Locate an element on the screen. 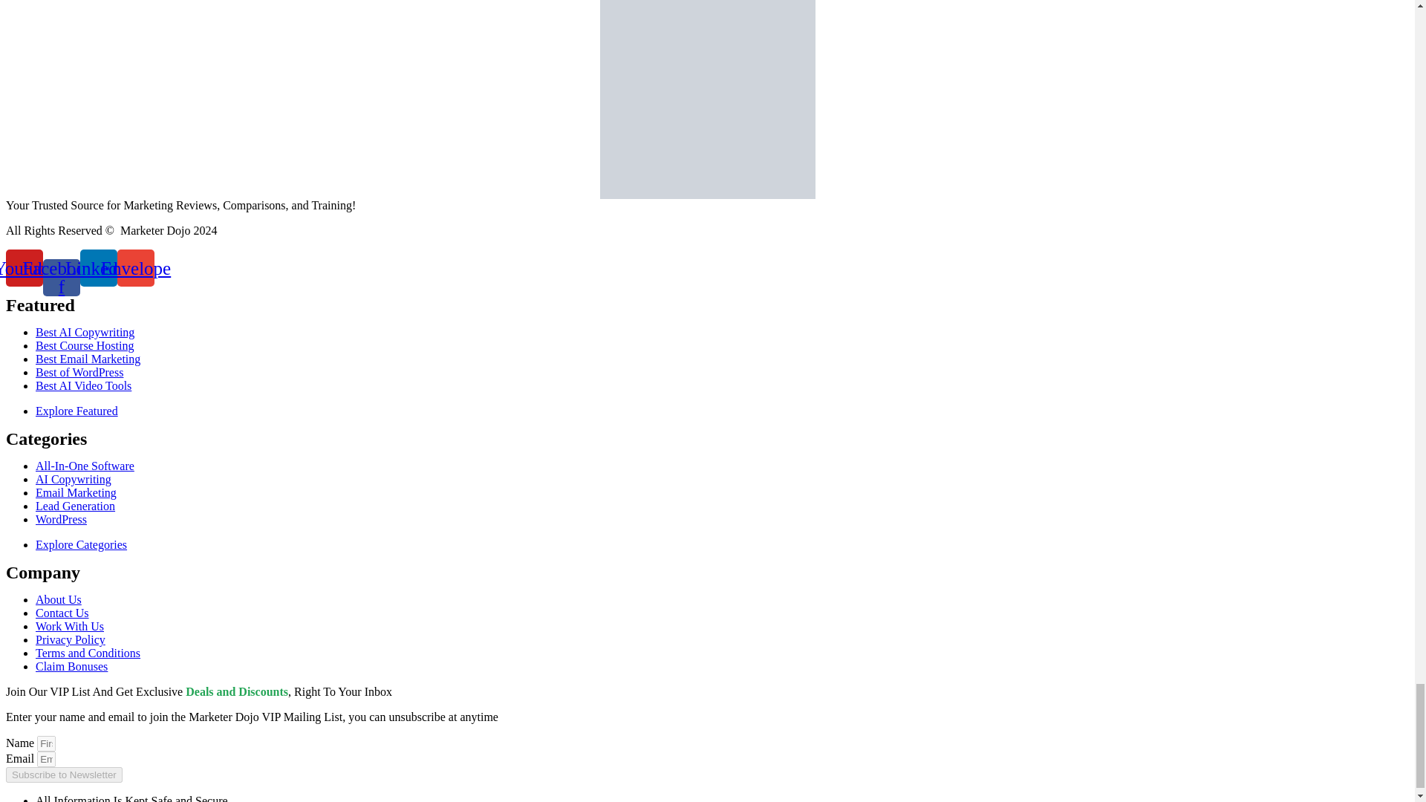 The height and width of the screenshot is (802, 1426). Explore Categories is located at coordinates (81, 544).